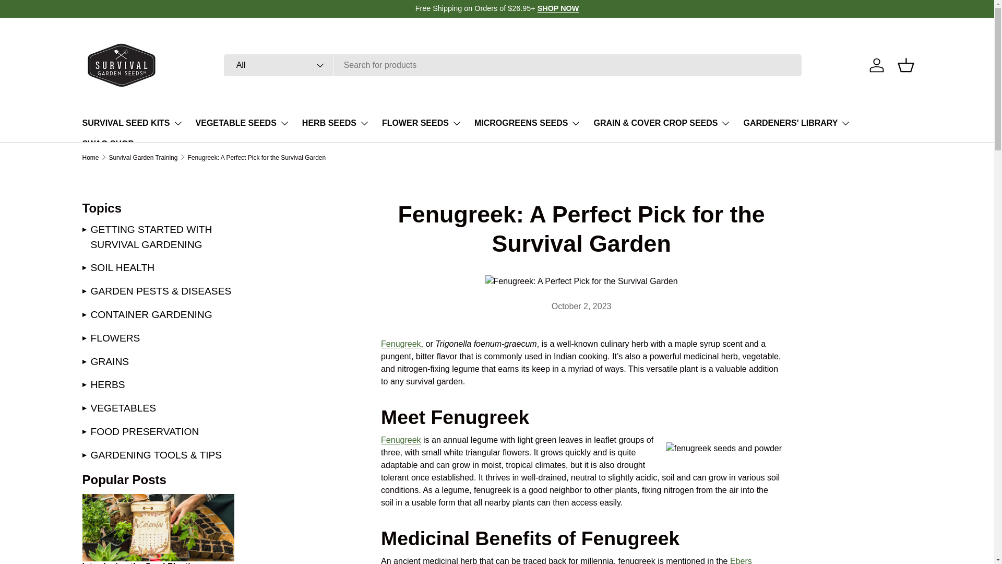 This screenshot has width=1002, height=564. Describe the element at coordinates (242, 123) in the screenshot. I see `VEGETABLE SEEDS` at that location.